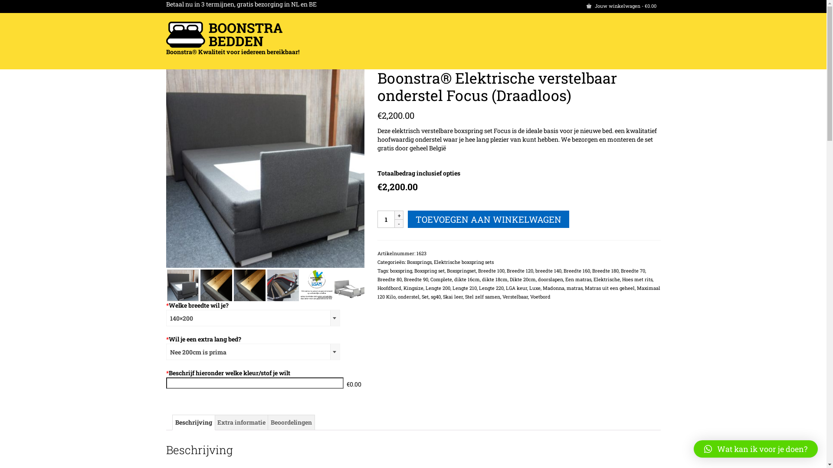  What do you see at coordinates (453, 296) in the screenshot?
I see `Skai leer` at bounding box center [453, 296].